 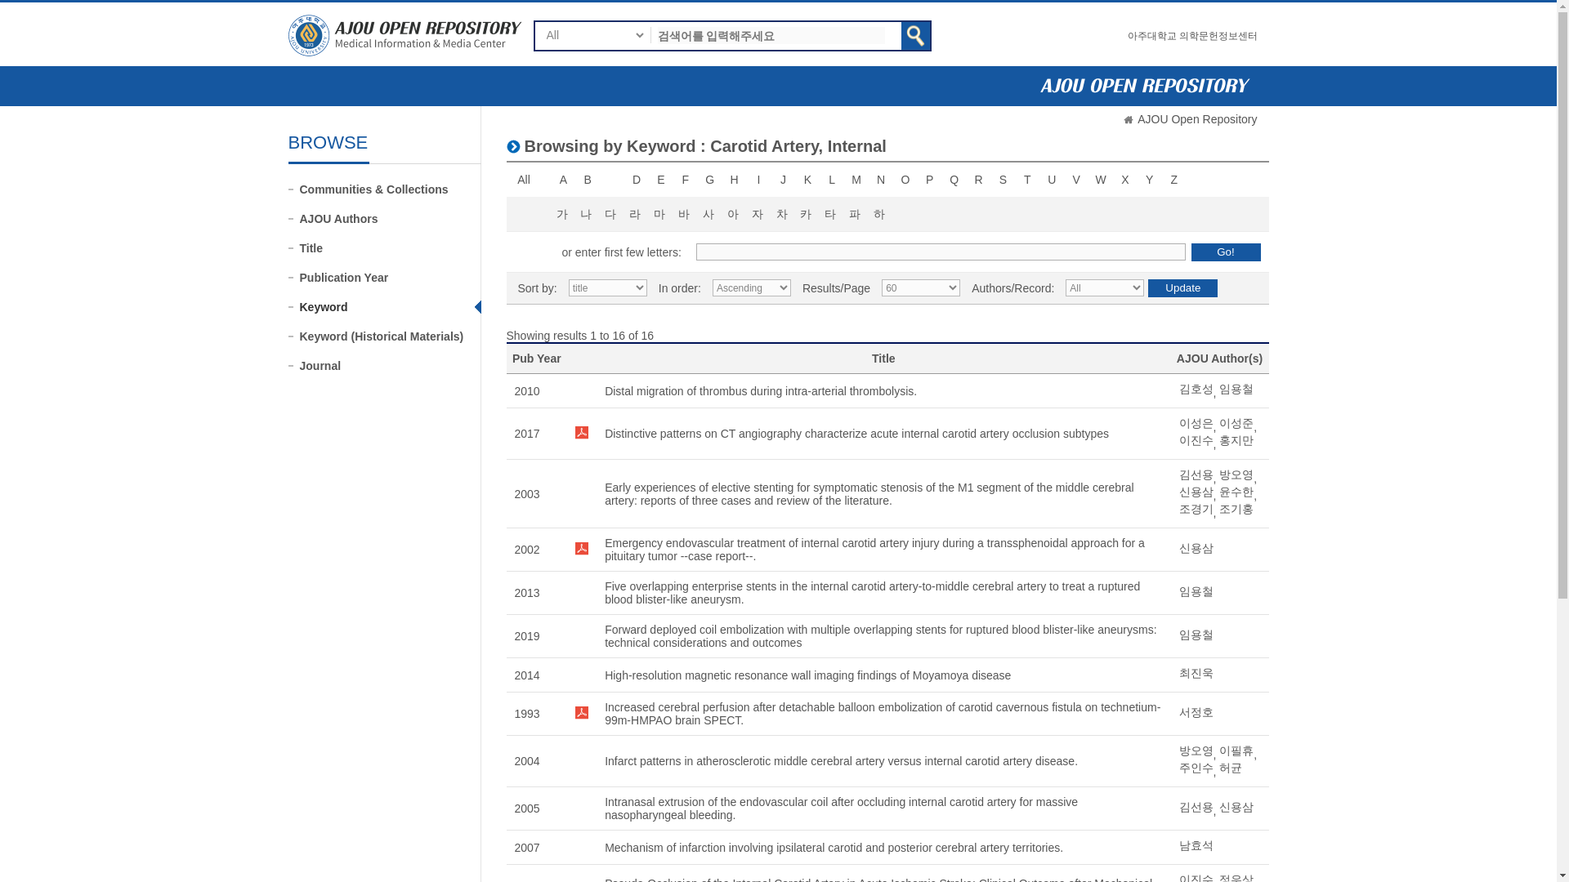 What do you see at coordinates (389, 307) in the screenshot?
I see `Keyword` at bounding box center [389, 307].